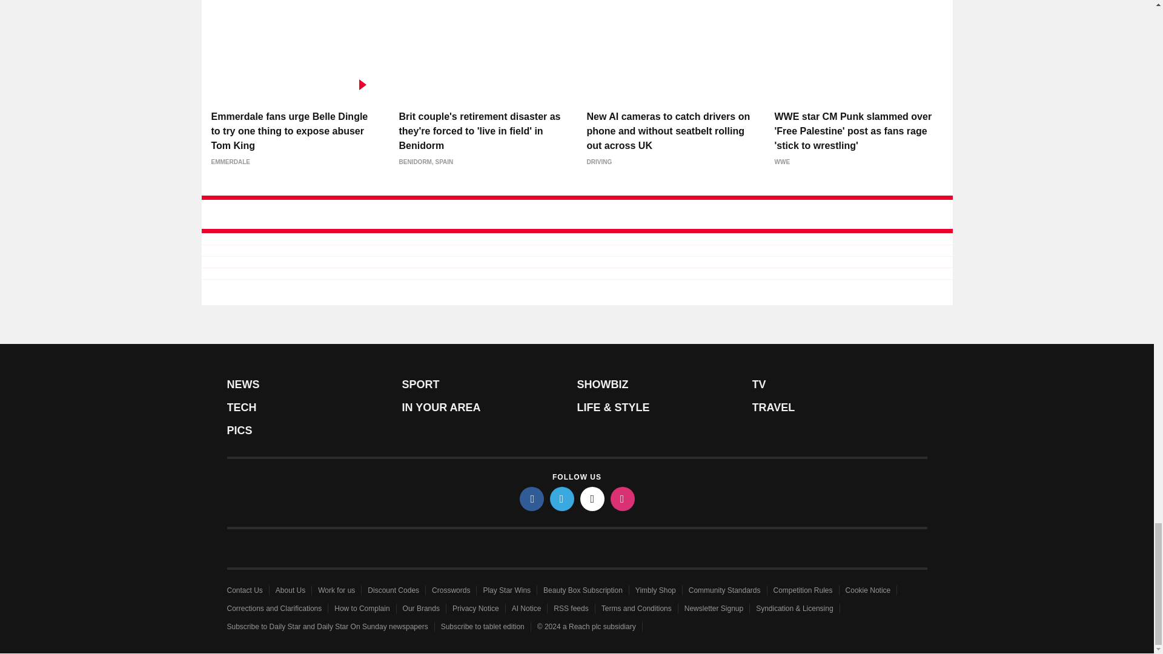  I want to click on tiktok, so click(592, 498).